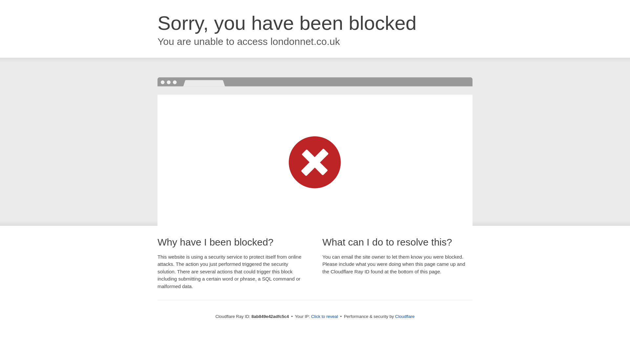 The width and height of the screenshot is (630, 354). Describe the element at coordinates (405, 316) in the screenshot. I see `Cloudflare` at that location.